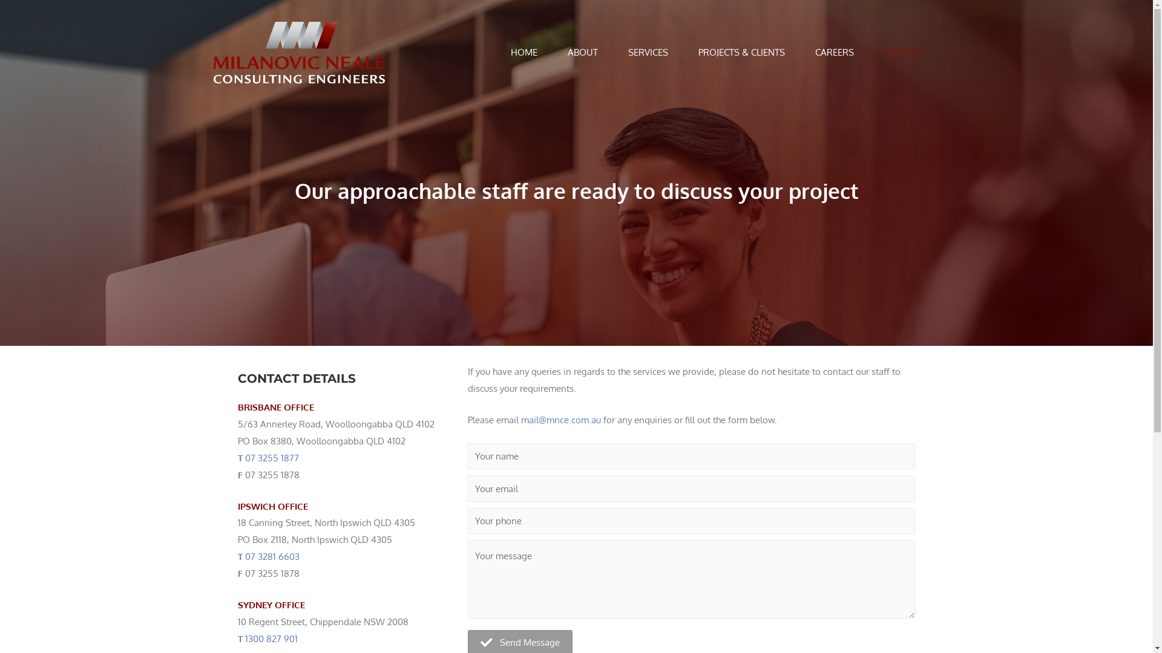 This screenshot has height=653, width=1162. I want to click on mail@mnce.com.au, so click(561, 420).